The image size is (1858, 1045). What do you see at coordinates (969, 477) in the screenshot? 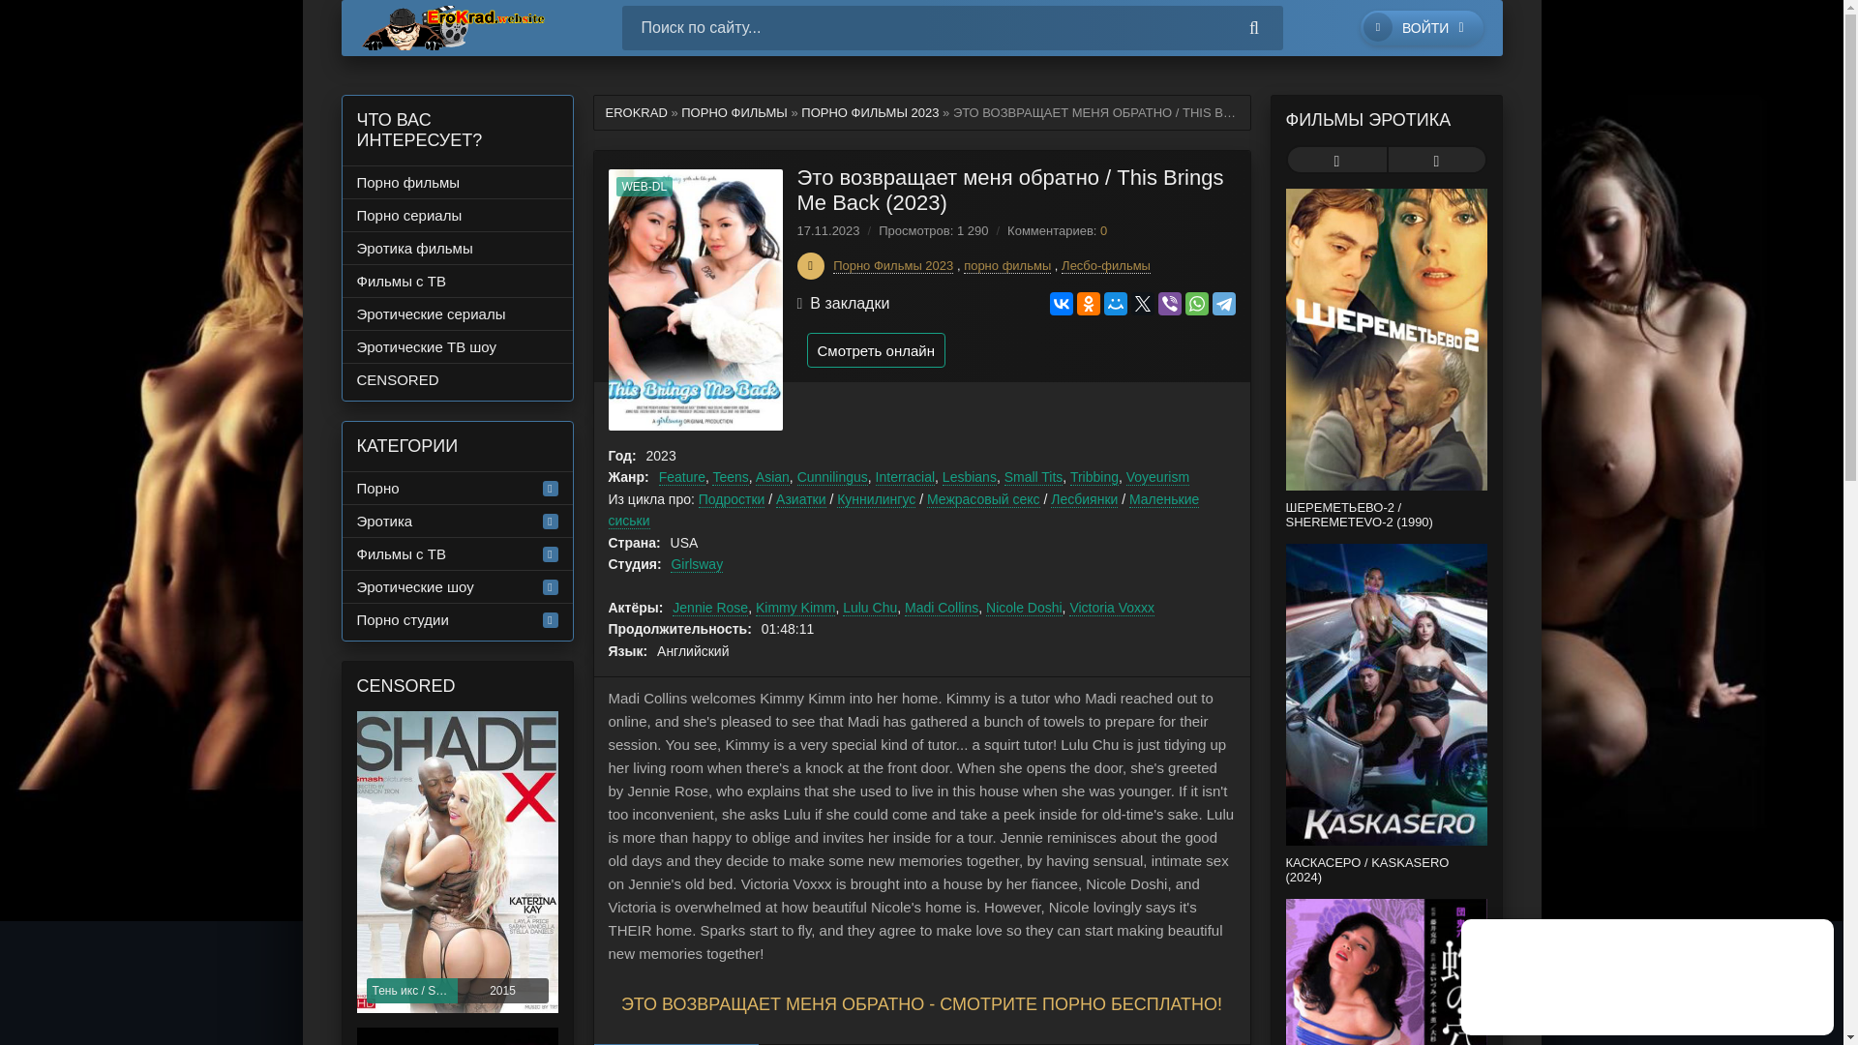
I see `Lesbians` at bounding box center [969, 477].